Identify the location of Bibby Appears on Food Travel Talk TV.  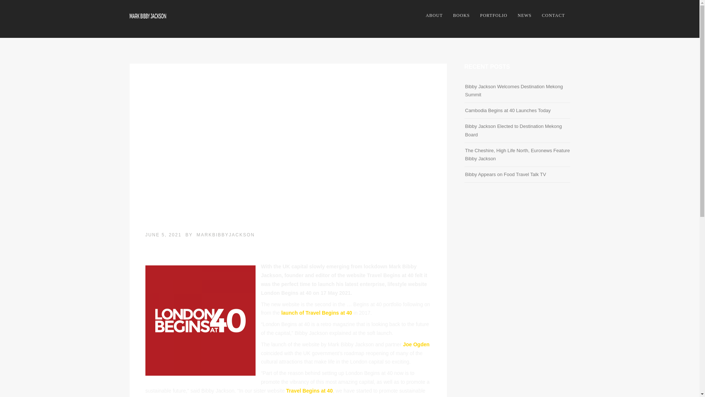
(505, 174).